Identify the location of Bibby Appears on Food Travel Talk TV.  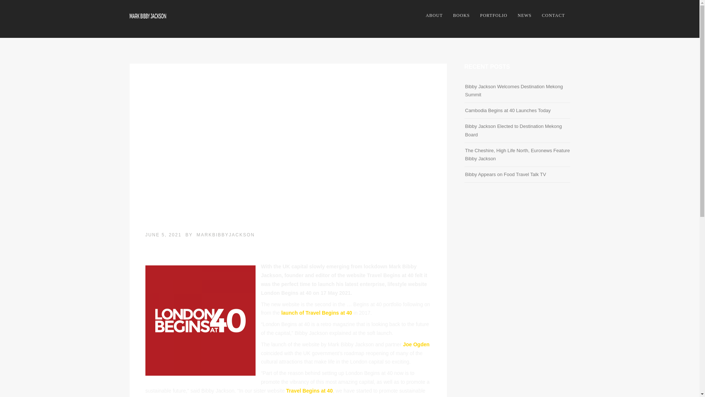
(505, 174).